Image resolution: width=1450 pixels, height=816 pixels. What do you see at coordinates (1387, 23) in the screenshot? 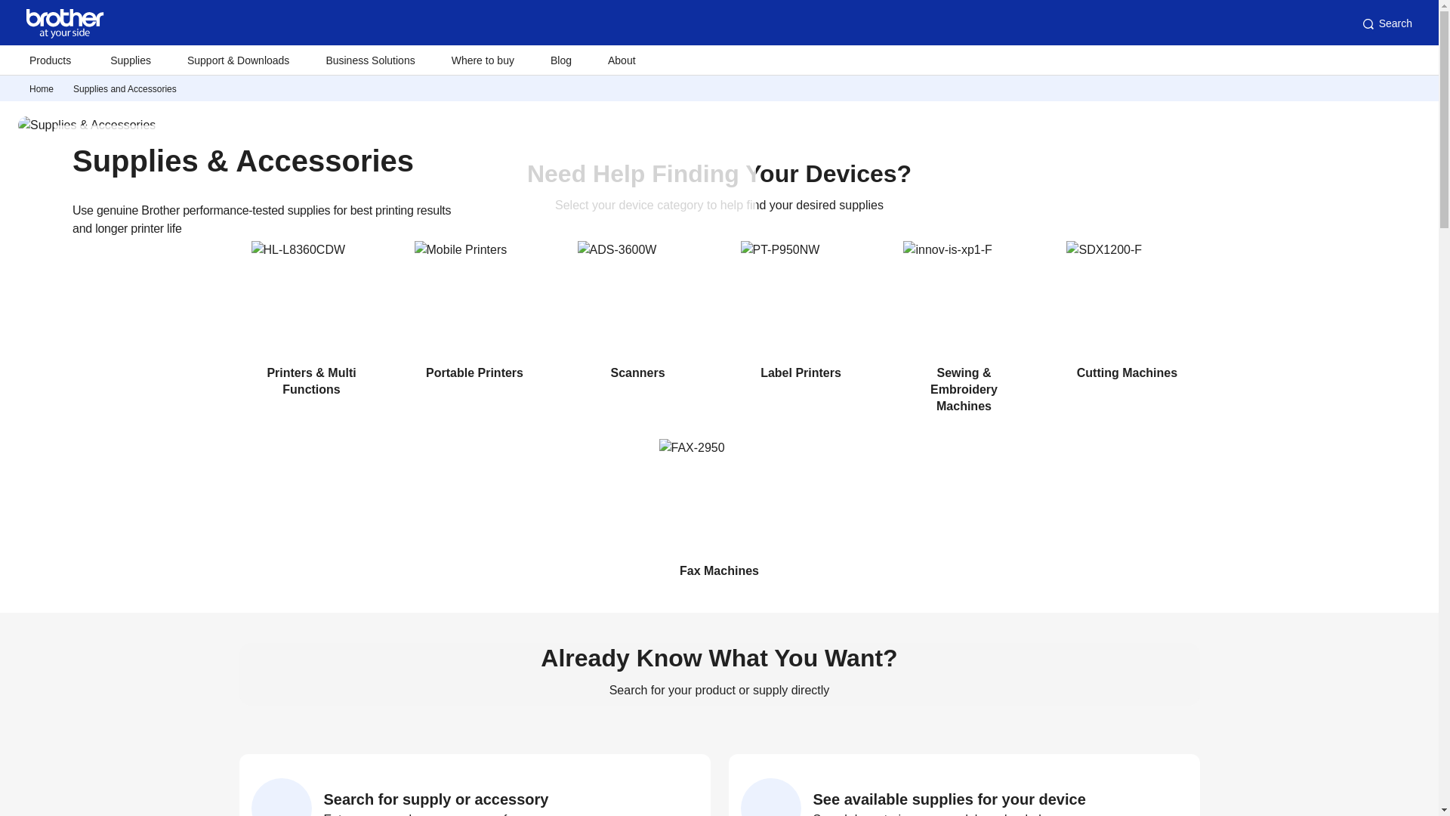
I see `Search` at bounding box center [1387, 23].